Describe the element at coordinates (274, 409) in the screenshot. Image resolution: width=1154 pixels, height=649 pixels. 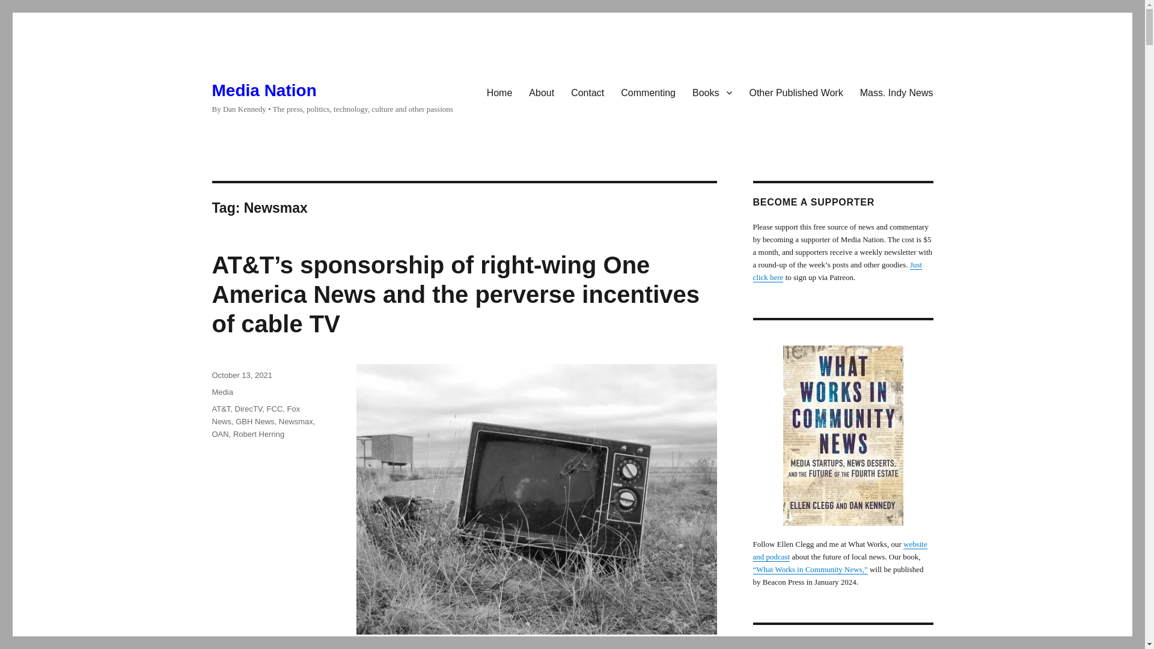
I see `FCC` at that location.